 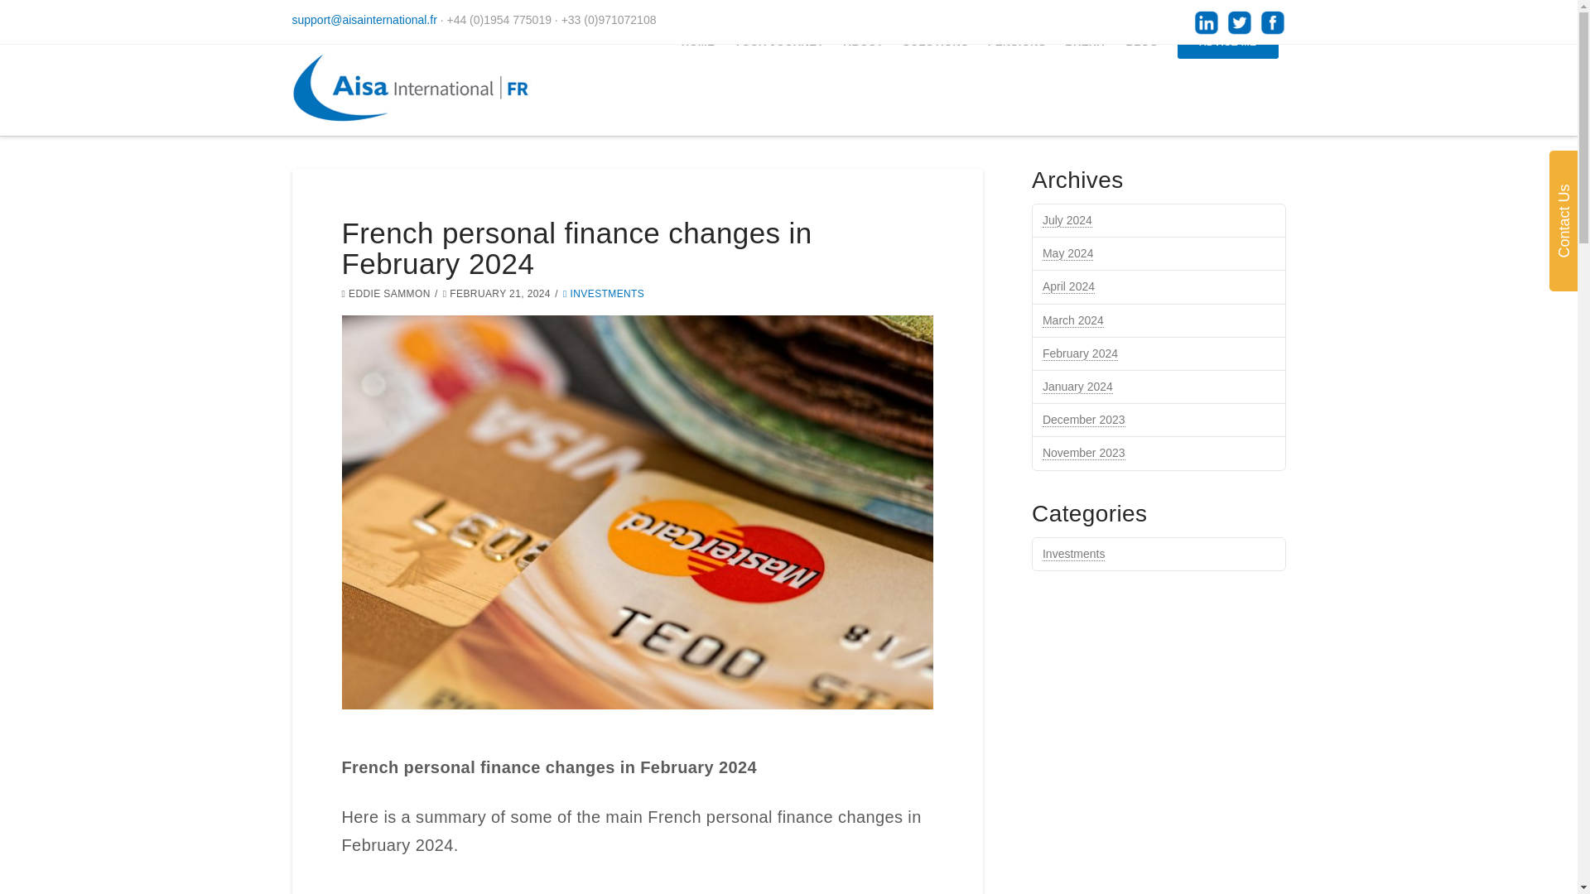 What do you see at coordinates (1226, 82) in the screenshot?
I see `ADVISE ME` at bounding box center [1226, 82].